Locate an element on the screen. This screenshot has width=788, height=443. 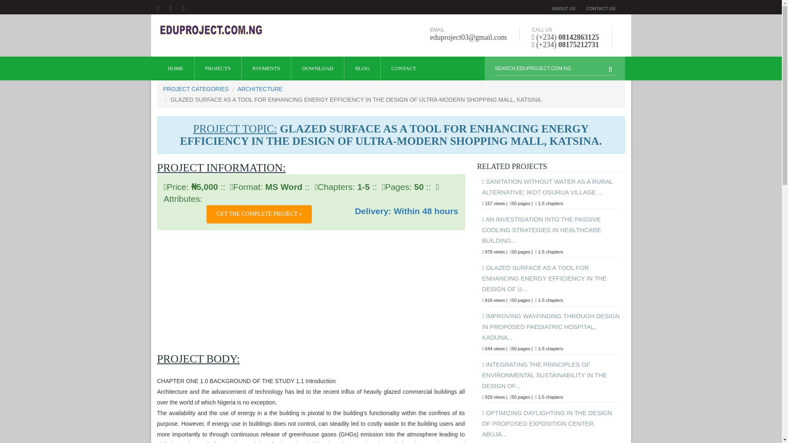
Delivery: Within 48 hours is located at coordinates (407, 211).